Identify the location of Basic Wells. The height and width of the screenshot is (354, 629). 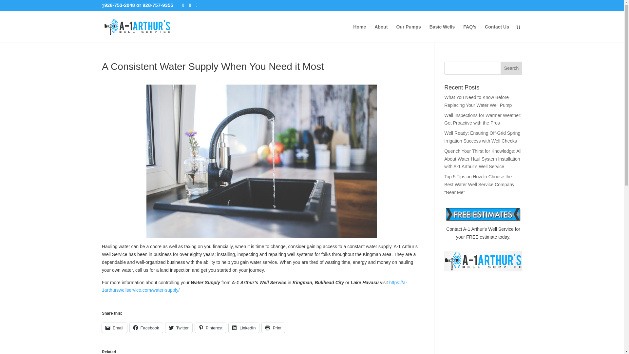
(442, 33).